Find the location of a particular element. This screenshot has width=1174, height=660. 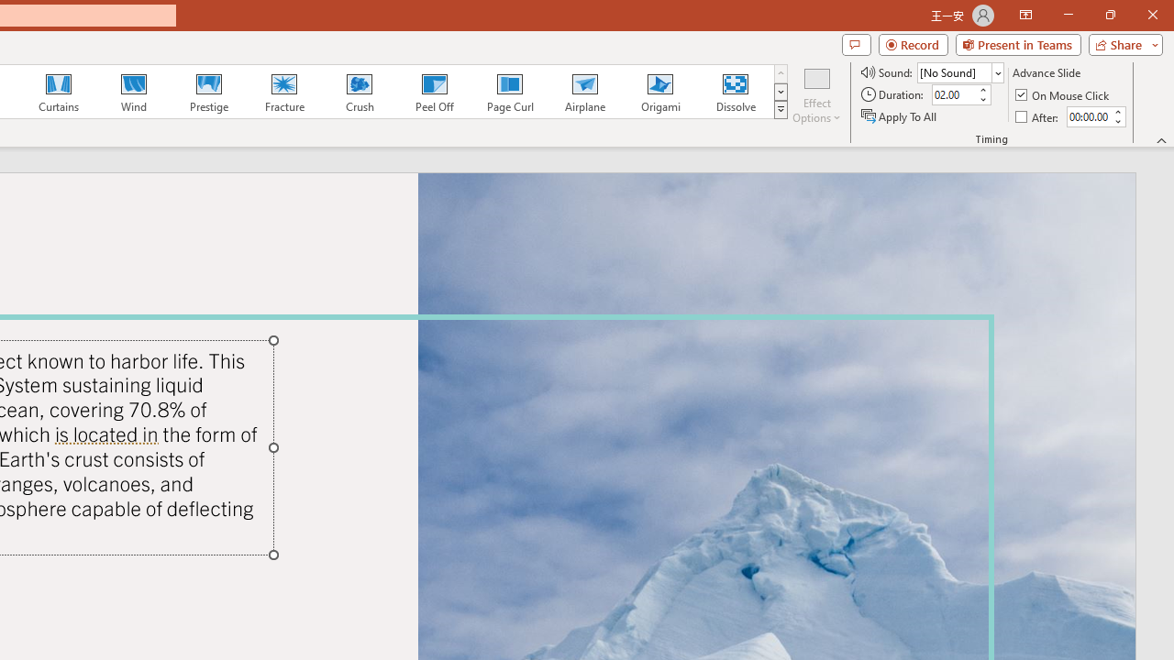

After is located at coordinates (1088, 116).